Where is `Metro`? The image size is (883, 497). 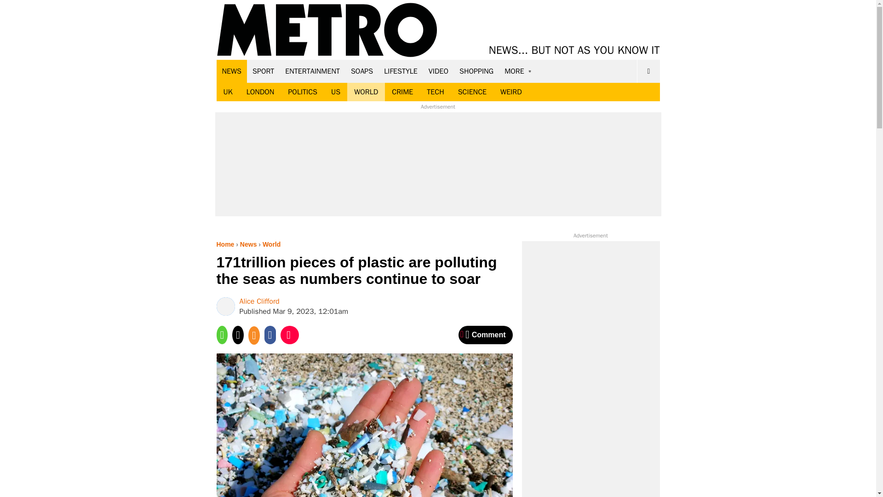 Metro is located at coordinates (327, 30).